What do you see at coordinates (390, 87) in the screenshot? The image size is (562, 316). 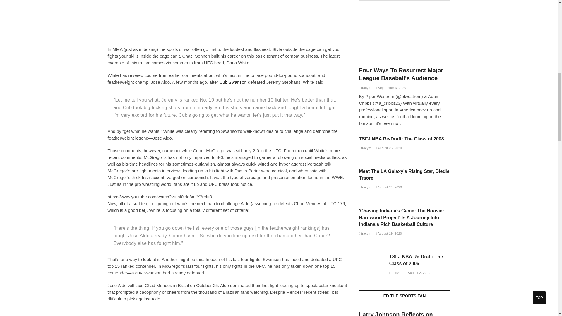 I see `September 3, 2020` at bounding box center [390, 87].